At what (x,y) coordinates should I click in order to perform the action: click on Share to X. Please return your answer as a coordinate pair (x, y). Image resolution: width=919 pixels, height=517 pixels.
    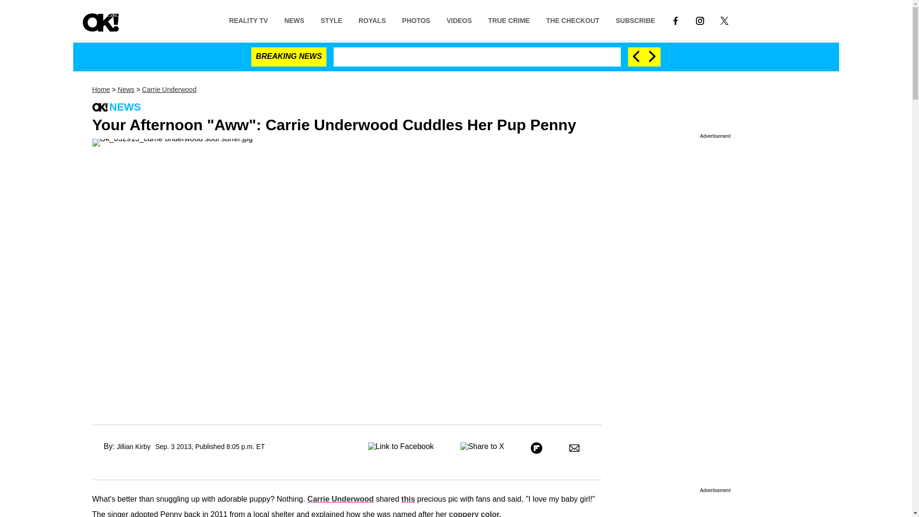
    Looking at the image, I should click on (482, 448).